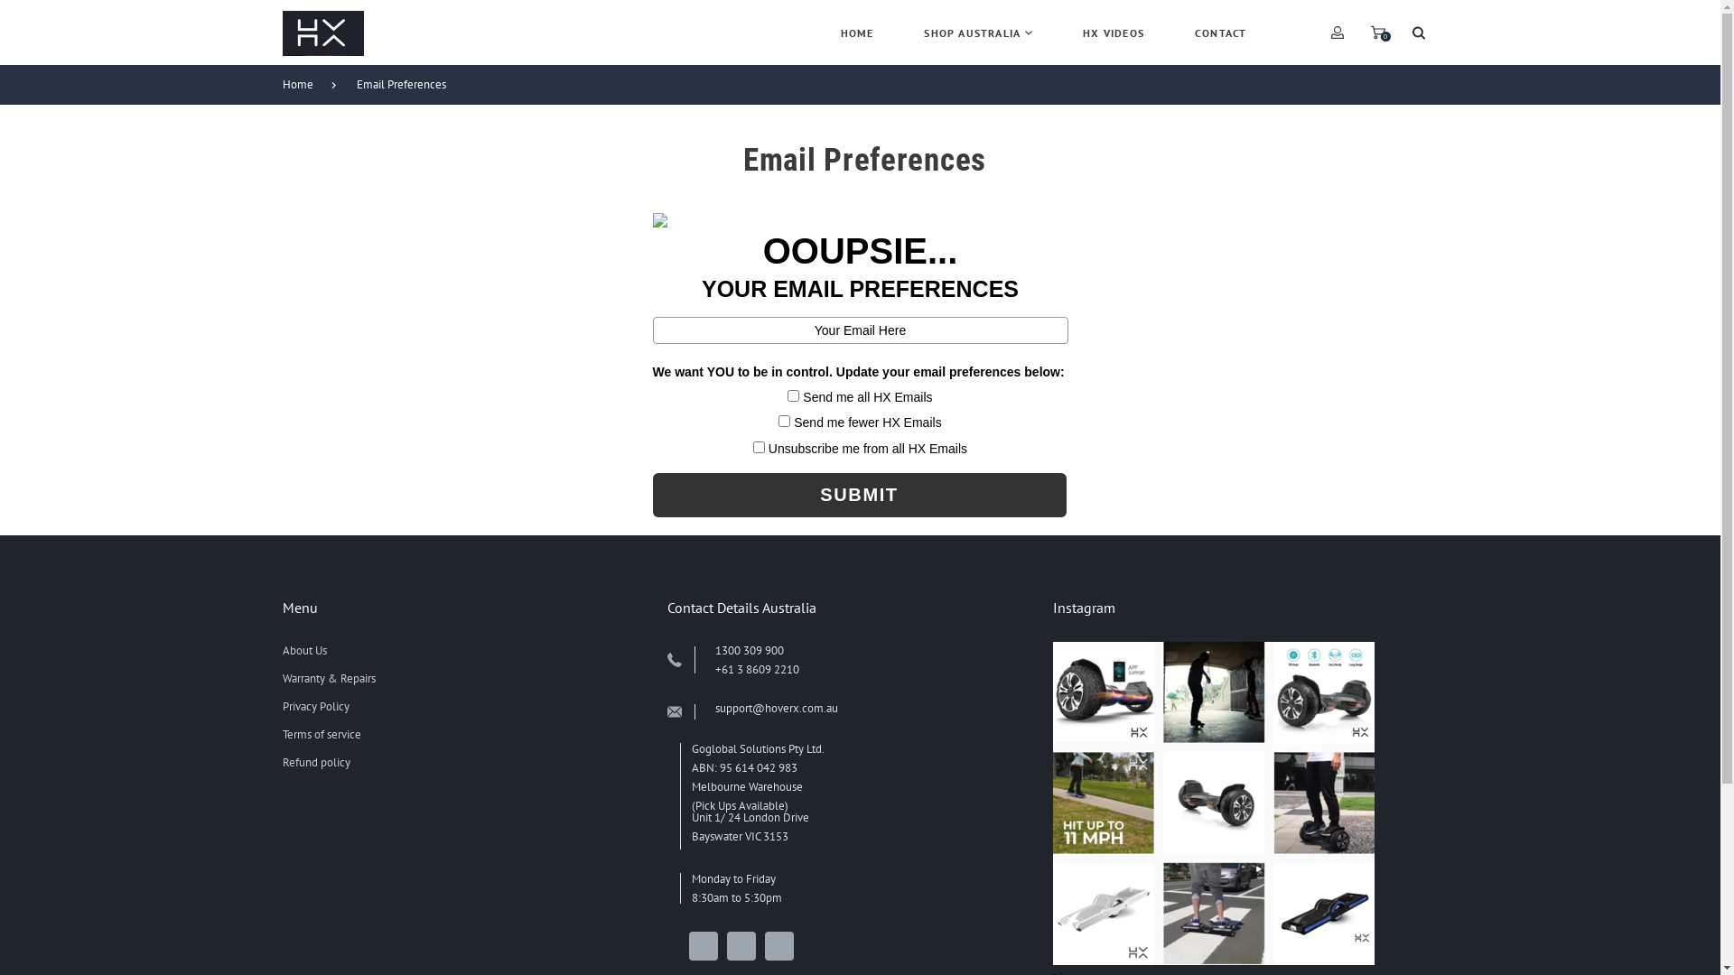 This screenshot has width=1734, height=975. I want to click on Refund policy, so click(316, 762).